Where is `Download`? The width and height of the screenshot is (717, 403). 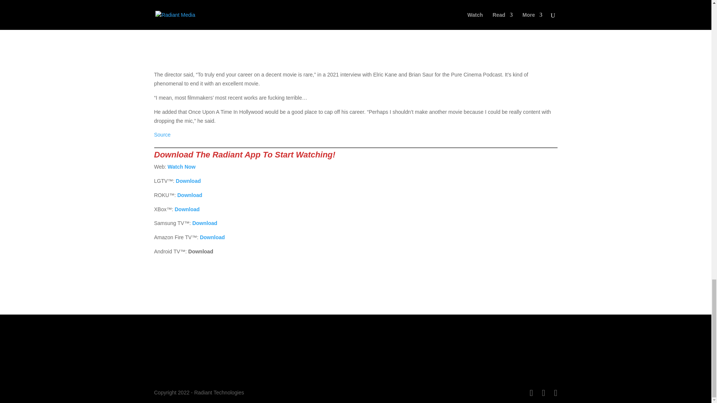
Download is located at coordinates (190, 195).